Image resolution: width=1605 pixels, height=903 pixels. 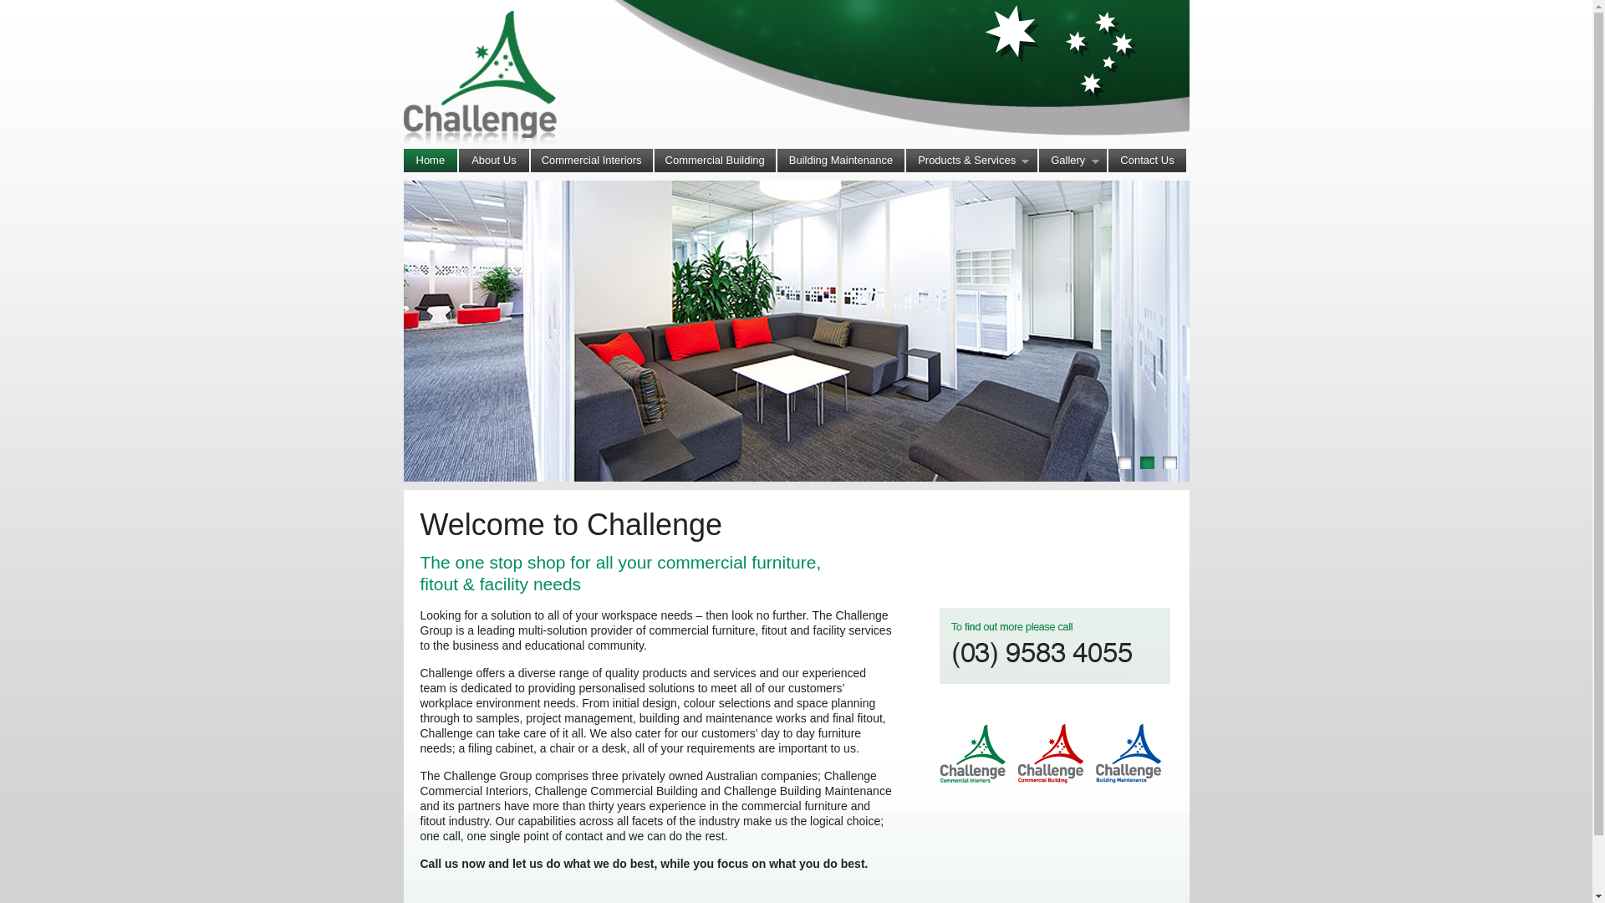 I want to click on Contact Us, so click(x=1147, y=161).